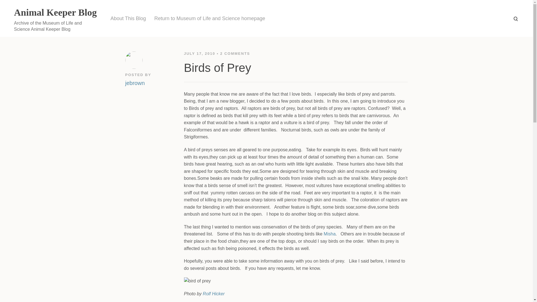  I want to click on 2 COMMENTS, so click(235, 53).